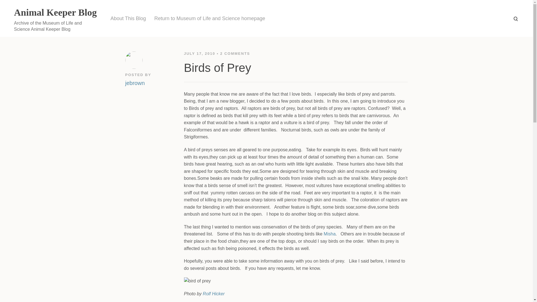  I want to click on 2 COMMENTS, so click(235, 53).